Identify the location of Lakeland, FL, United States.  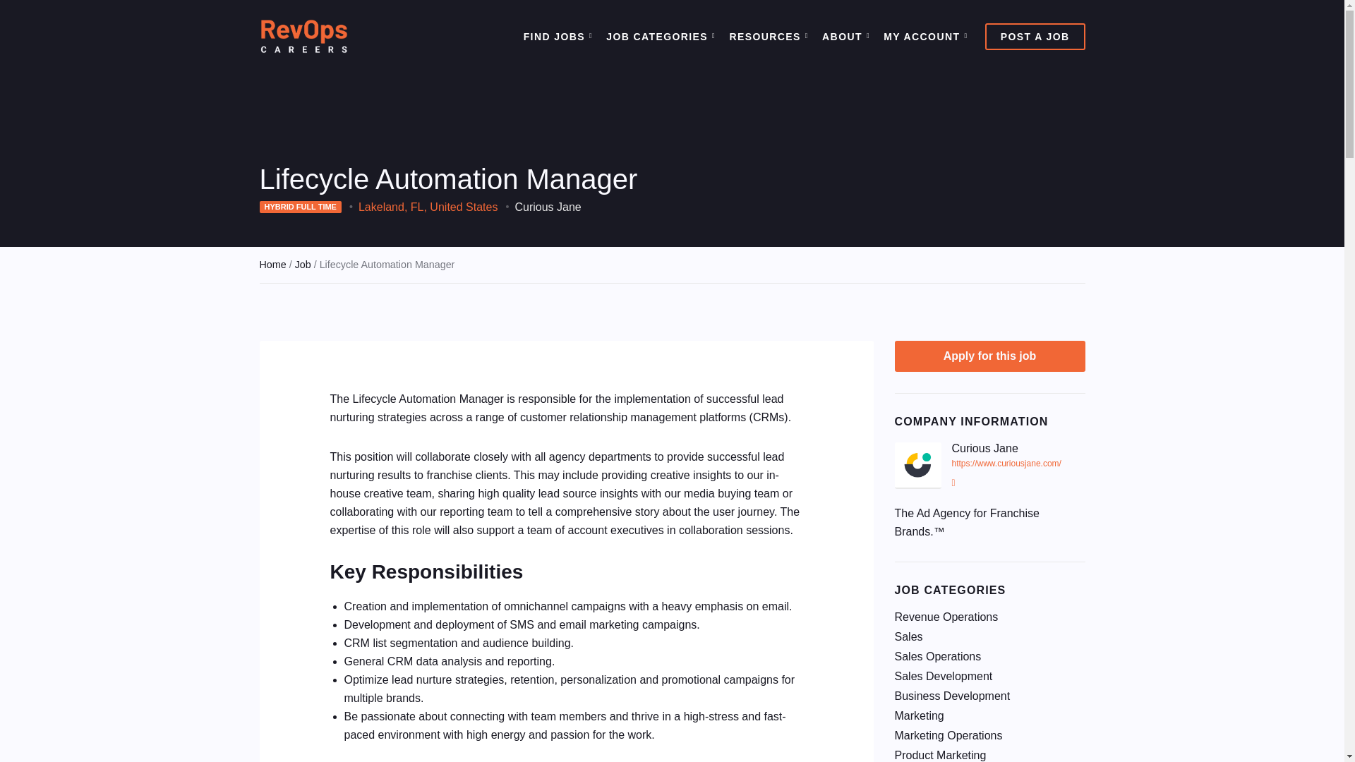
(428, 206).